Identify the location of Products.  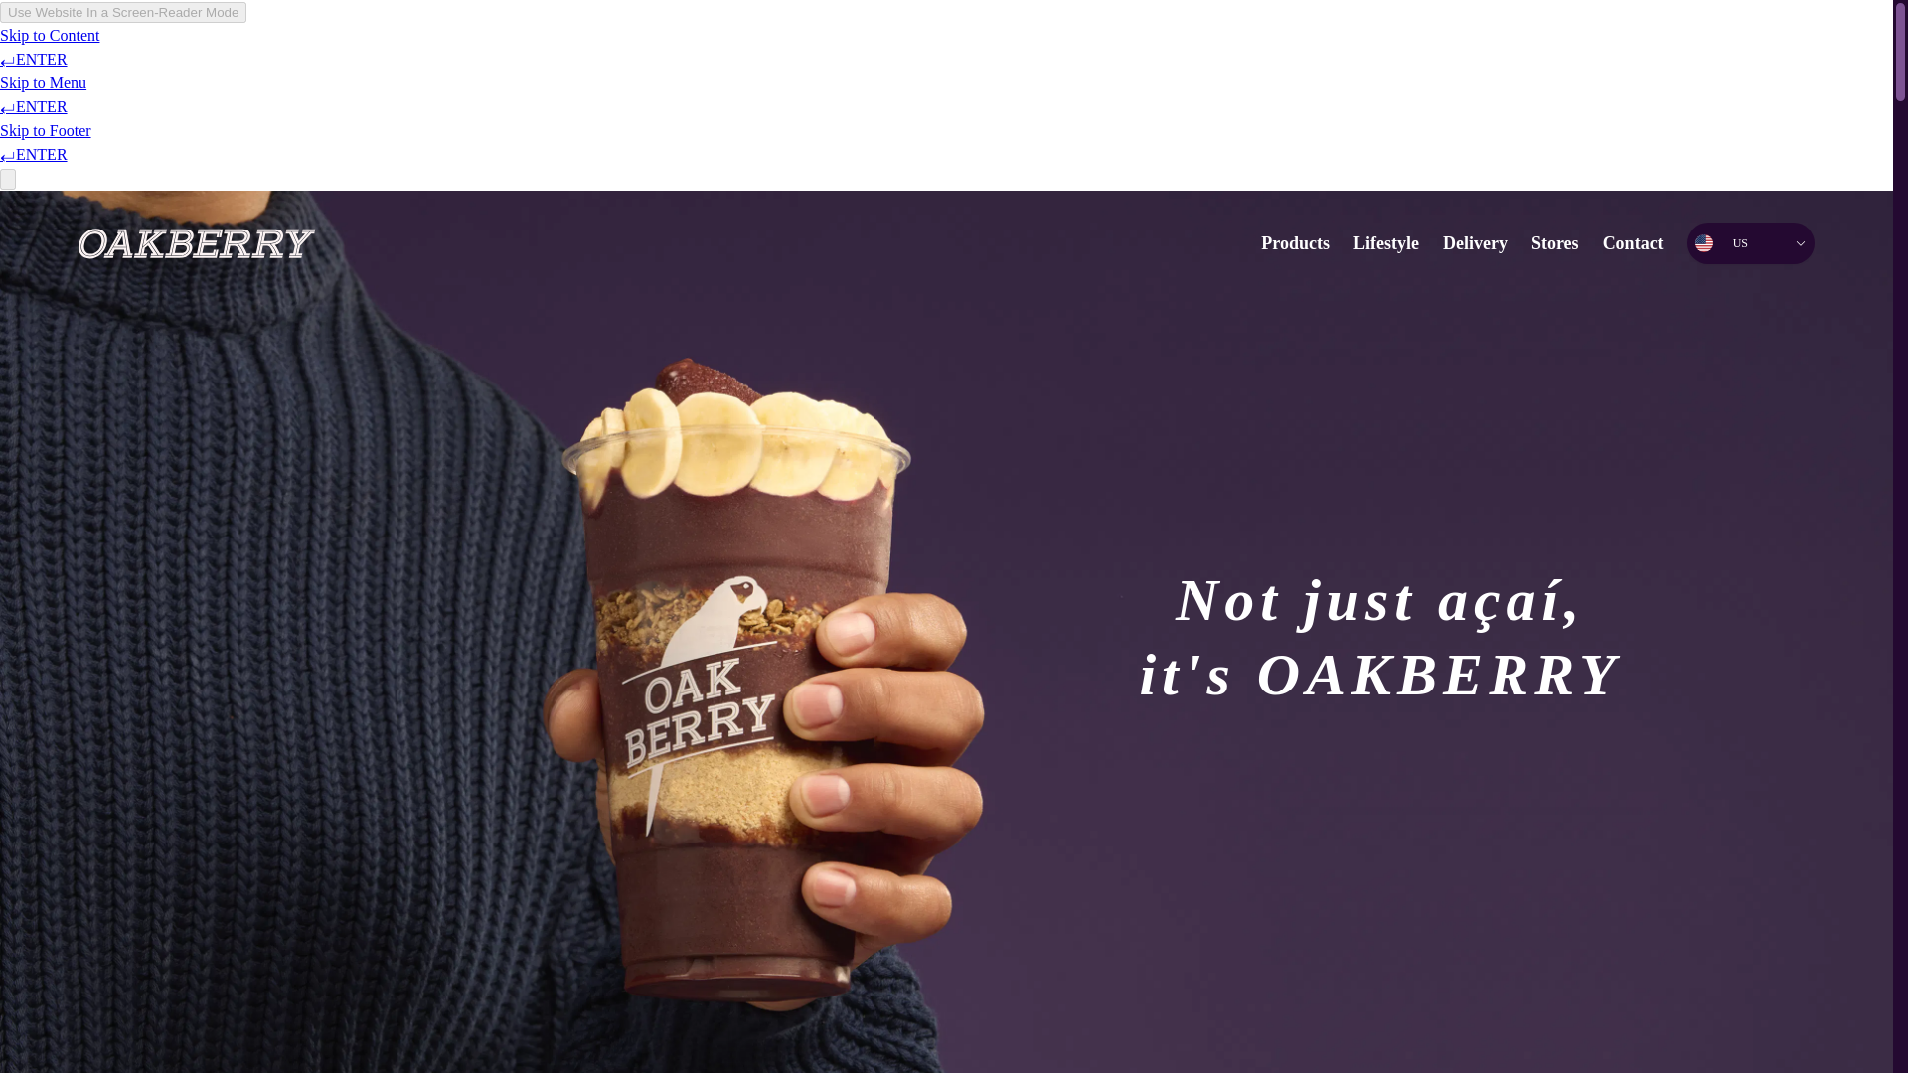
(1296, 242).